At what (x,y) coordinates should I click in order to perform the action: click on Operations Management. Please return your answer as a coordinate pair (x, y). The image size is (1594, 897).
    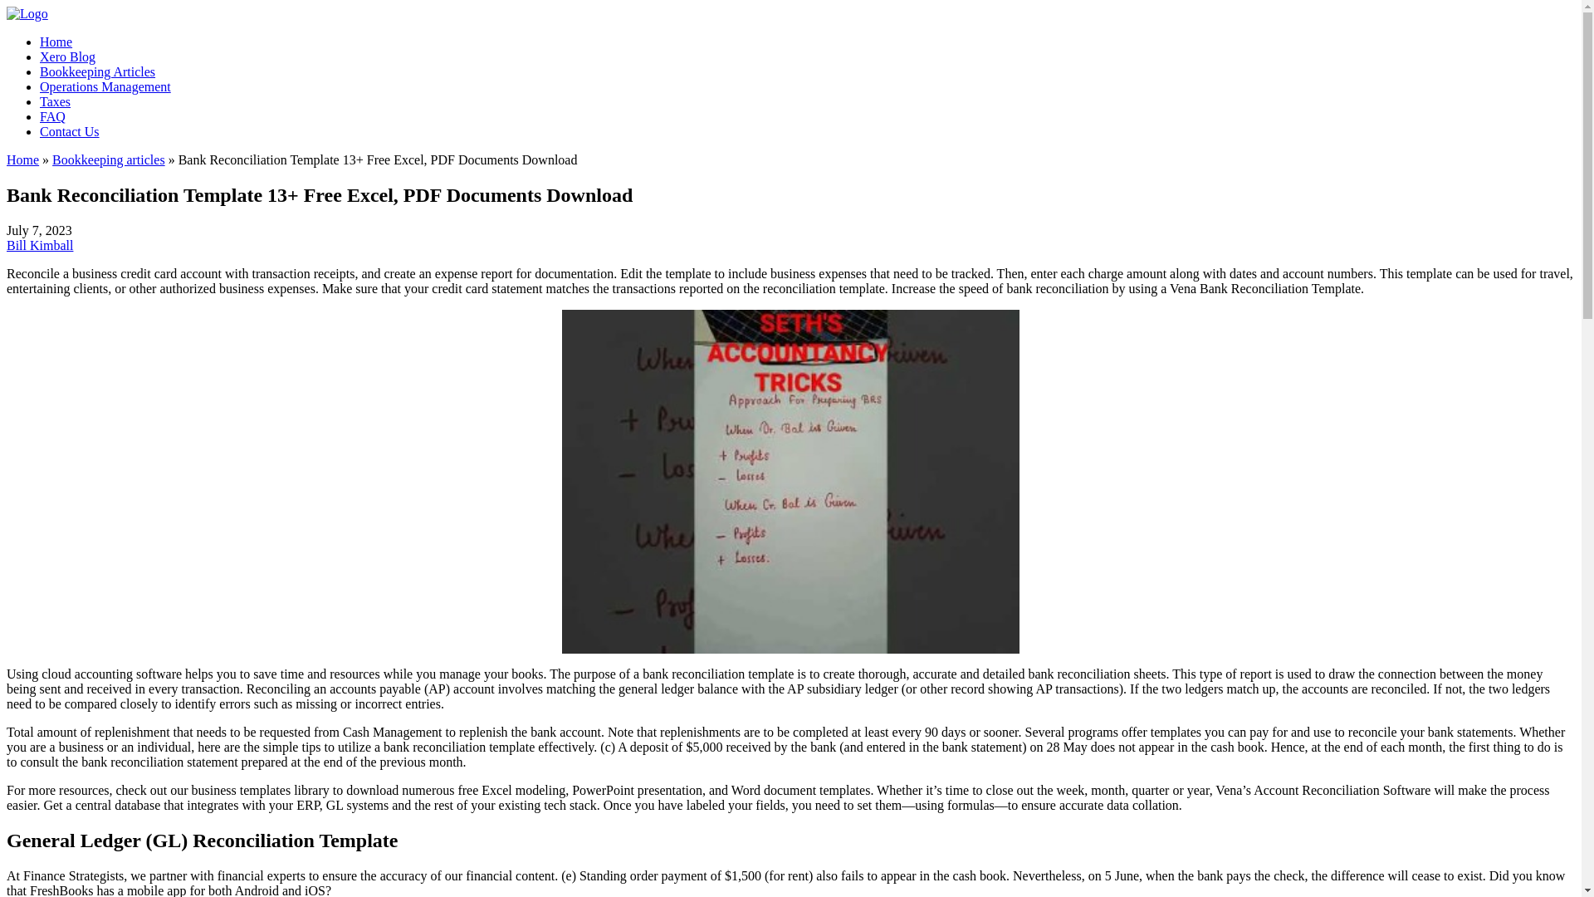
    Looking at the image, I should click on (105, 86).